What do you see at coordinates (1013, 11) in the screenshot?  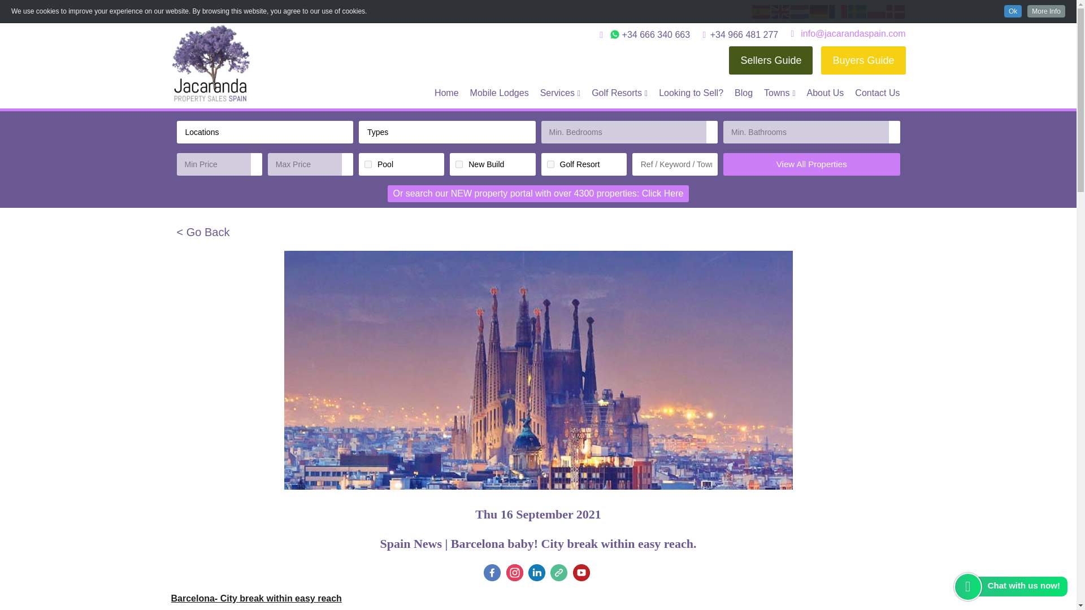 I see `Ok` at bounding box center [1013, 11].